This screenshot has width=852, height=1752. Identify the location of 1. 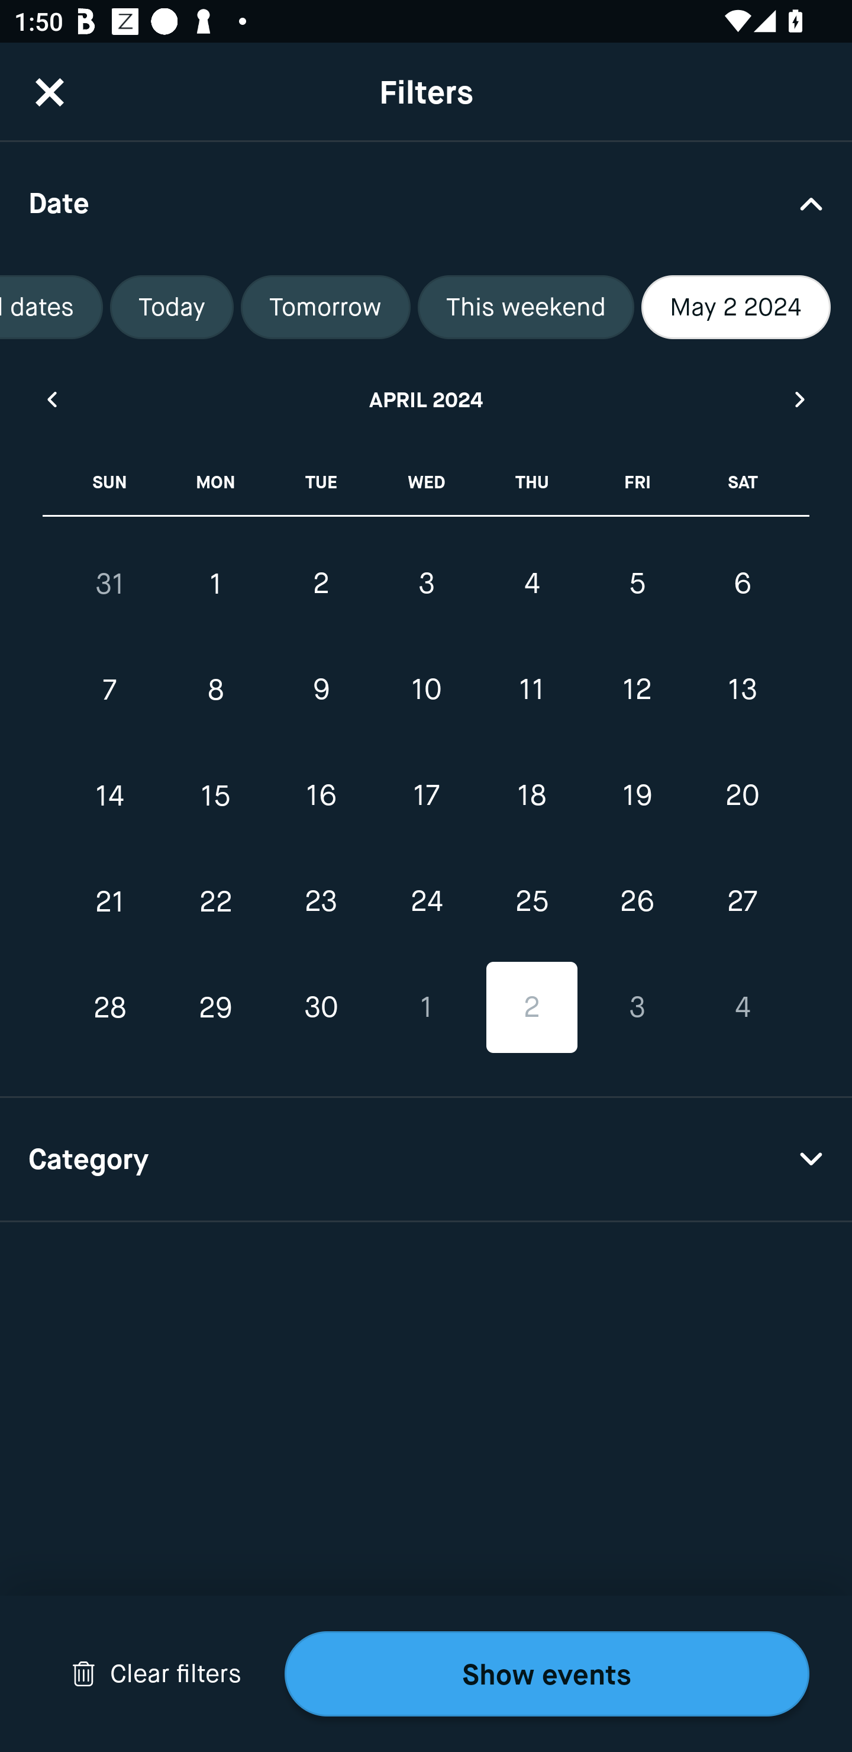
(426, 1007).